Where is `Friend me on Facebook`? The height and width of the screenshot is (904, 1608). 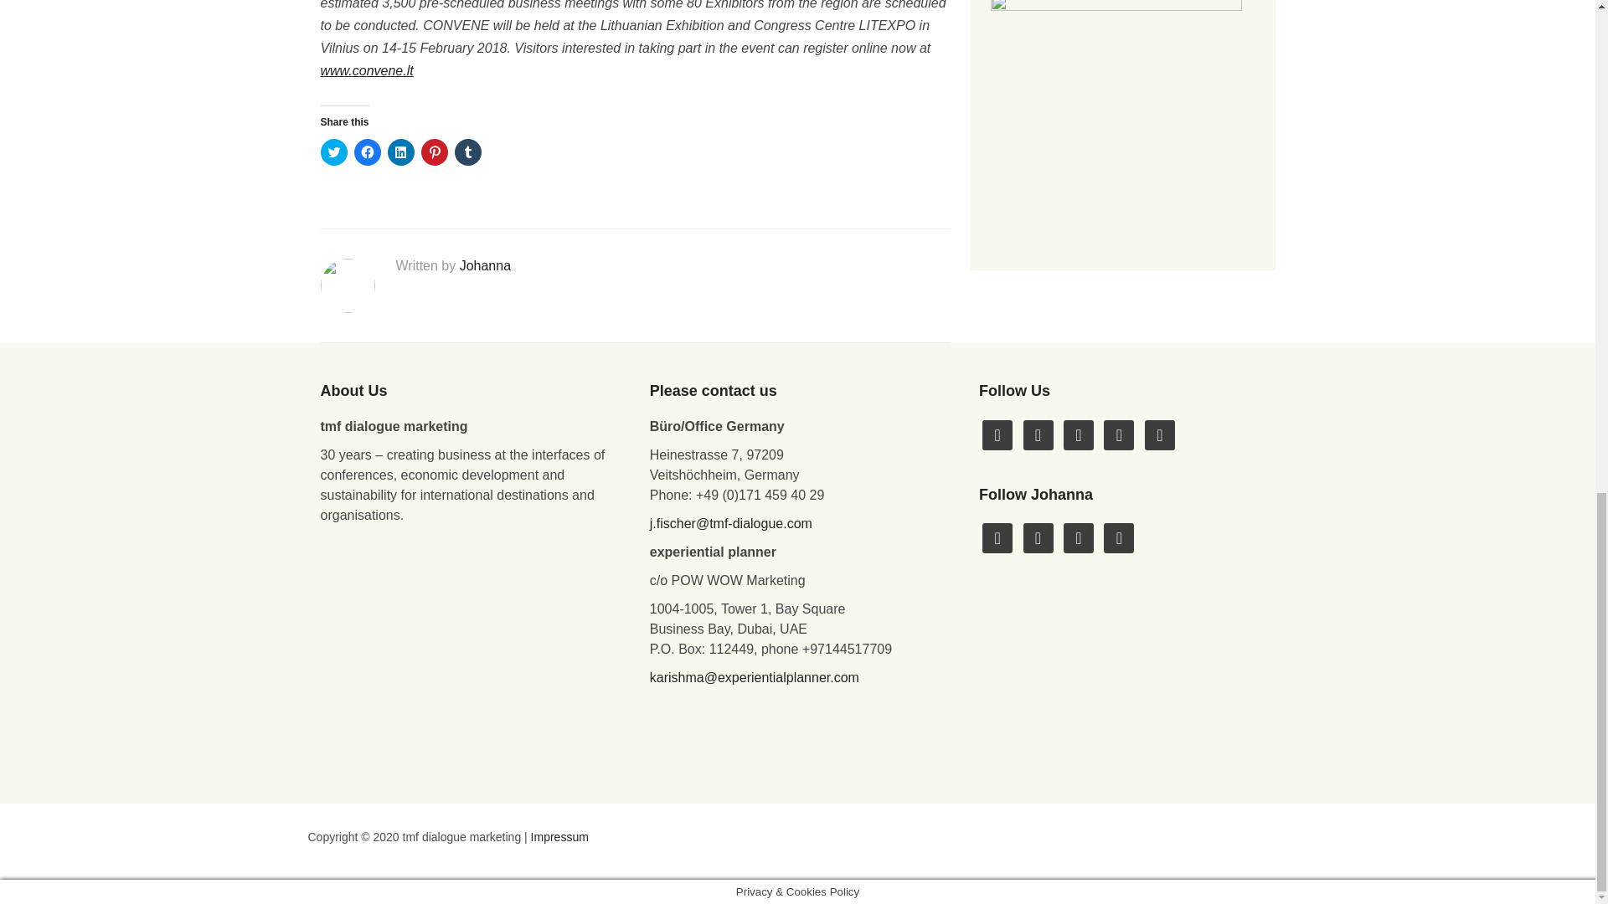 Friend me on Facebook is located at coordinates (997, 434).